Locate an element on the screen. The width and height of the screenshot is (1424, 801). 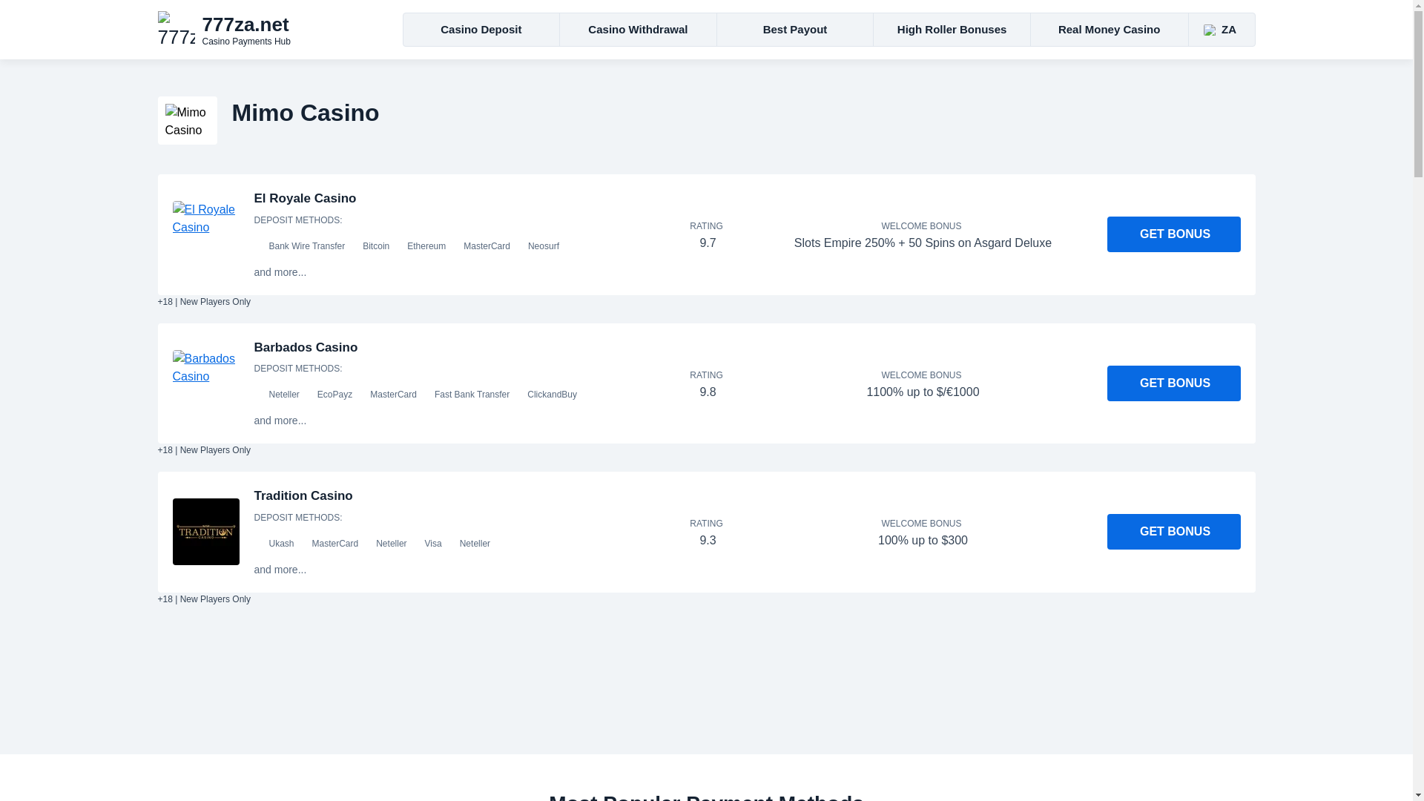
ZA is located at coordinates (1221, 30).